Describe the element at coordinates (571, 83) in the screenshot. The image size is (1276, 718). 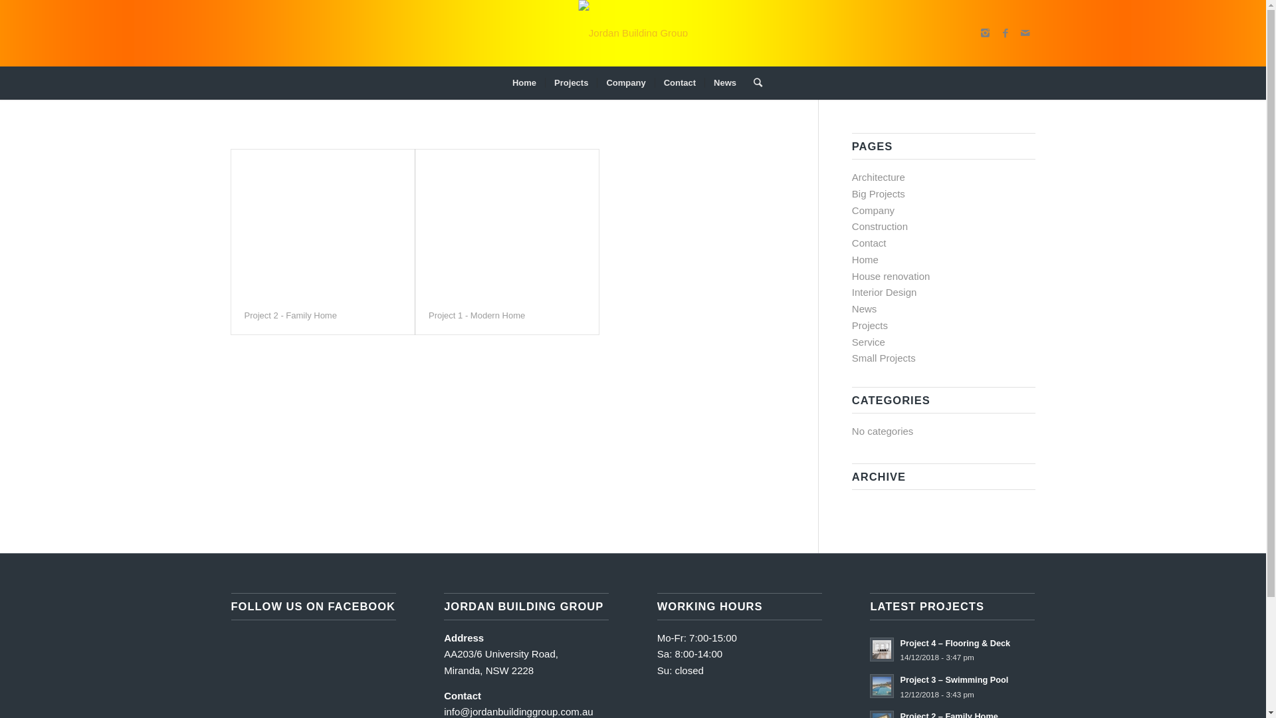
I see `Projects` at that location.